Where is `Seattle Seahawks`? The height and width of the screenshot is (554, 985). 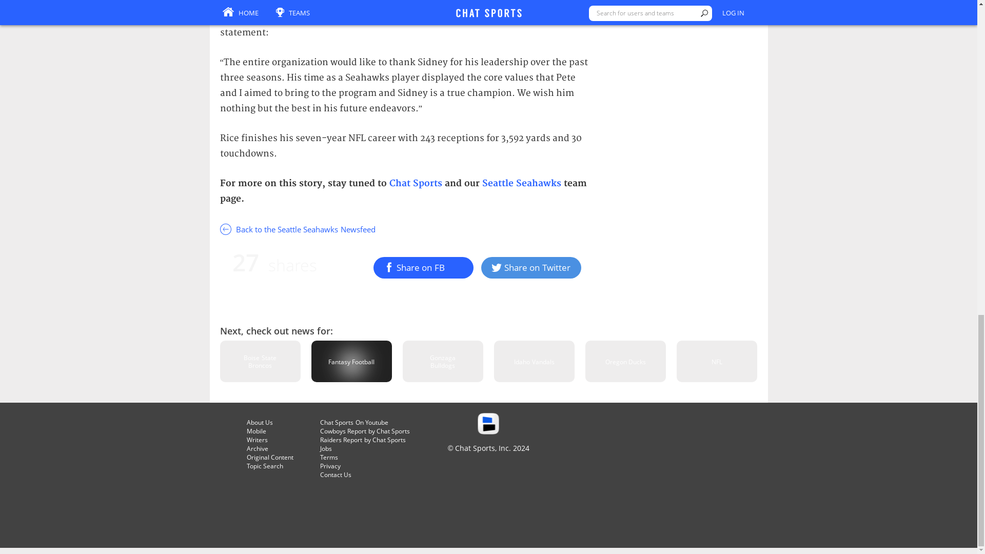 Seattle Seahawks is located at coordinates (523, 183).